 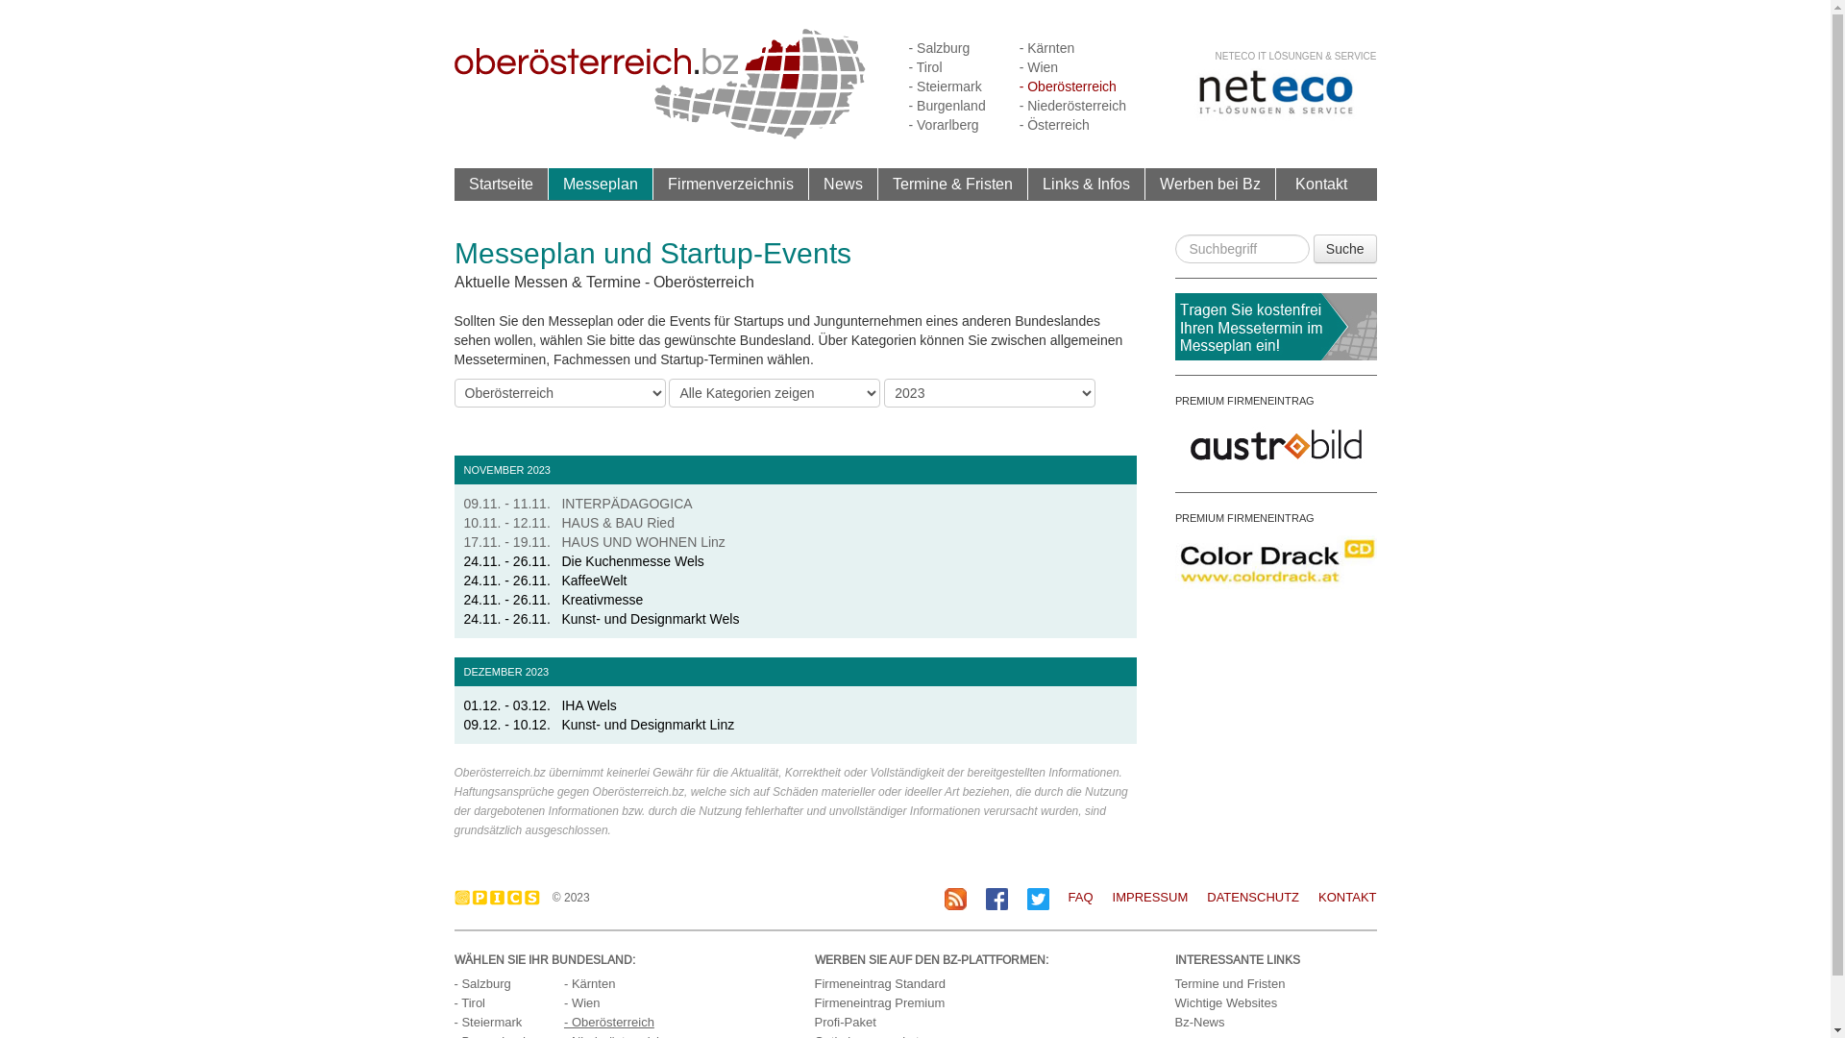 I want to click on DATENSCHUTZ, so click(x=1253, y=898).